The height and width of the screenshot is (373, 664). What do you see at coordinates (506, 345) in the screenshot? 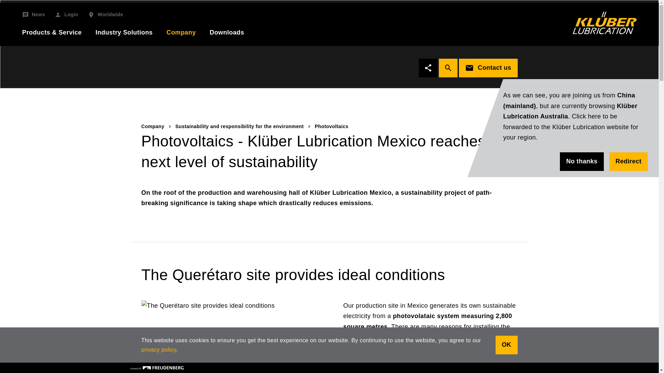
I see `OK` at bounding box center [506, 345].